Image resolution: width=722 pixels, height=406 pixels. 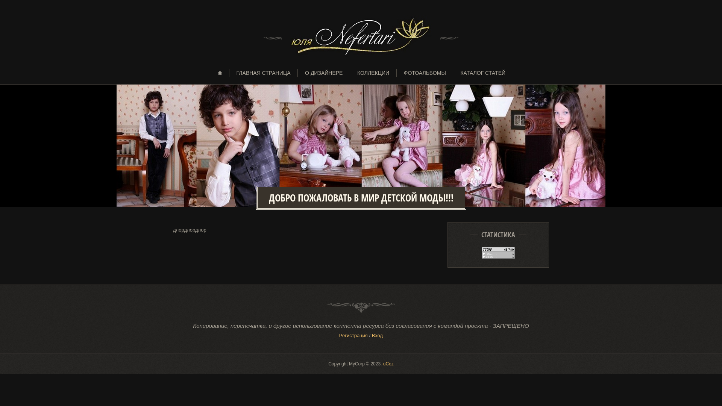 What do you see at coordinates (388, 364) in the screenshot?
I see `uCoz` at bounding box center [388, 364].